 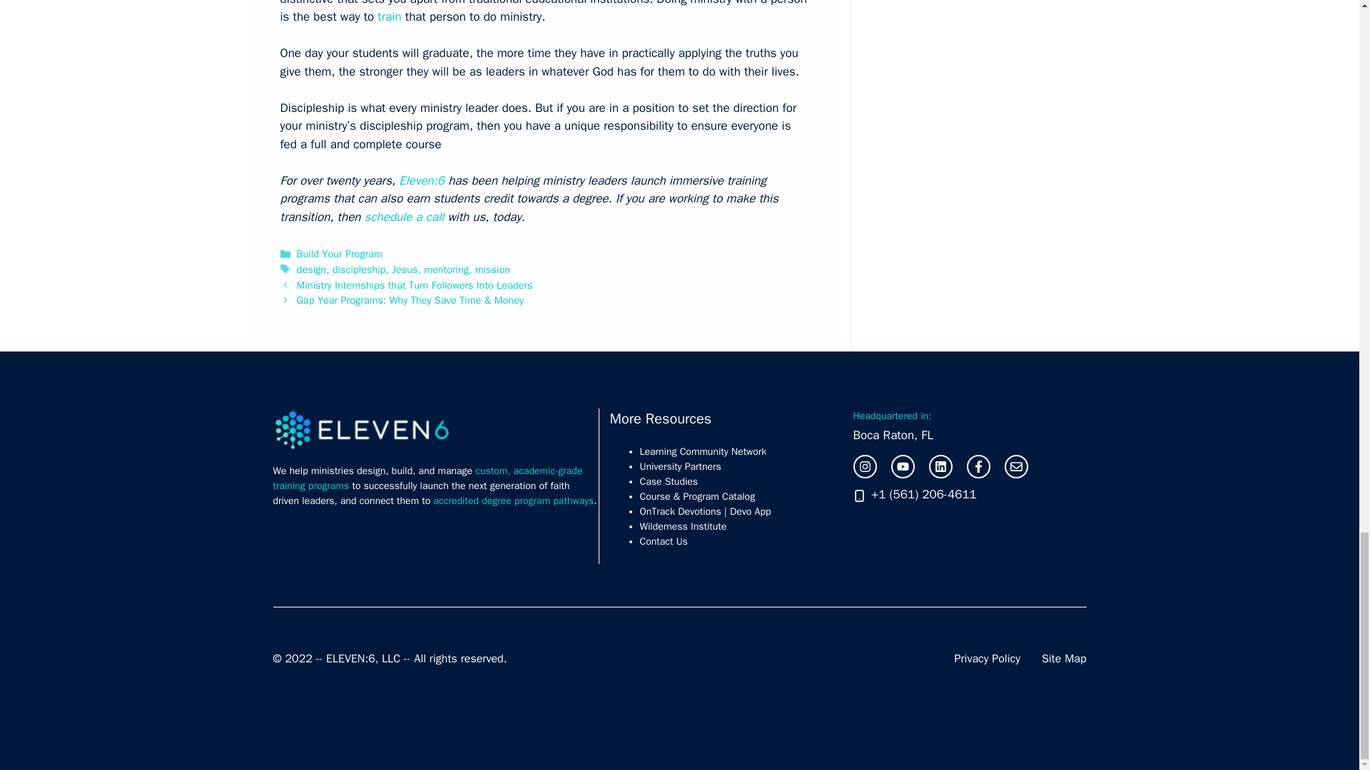 I want to click on train, so click(x=390, y=16).